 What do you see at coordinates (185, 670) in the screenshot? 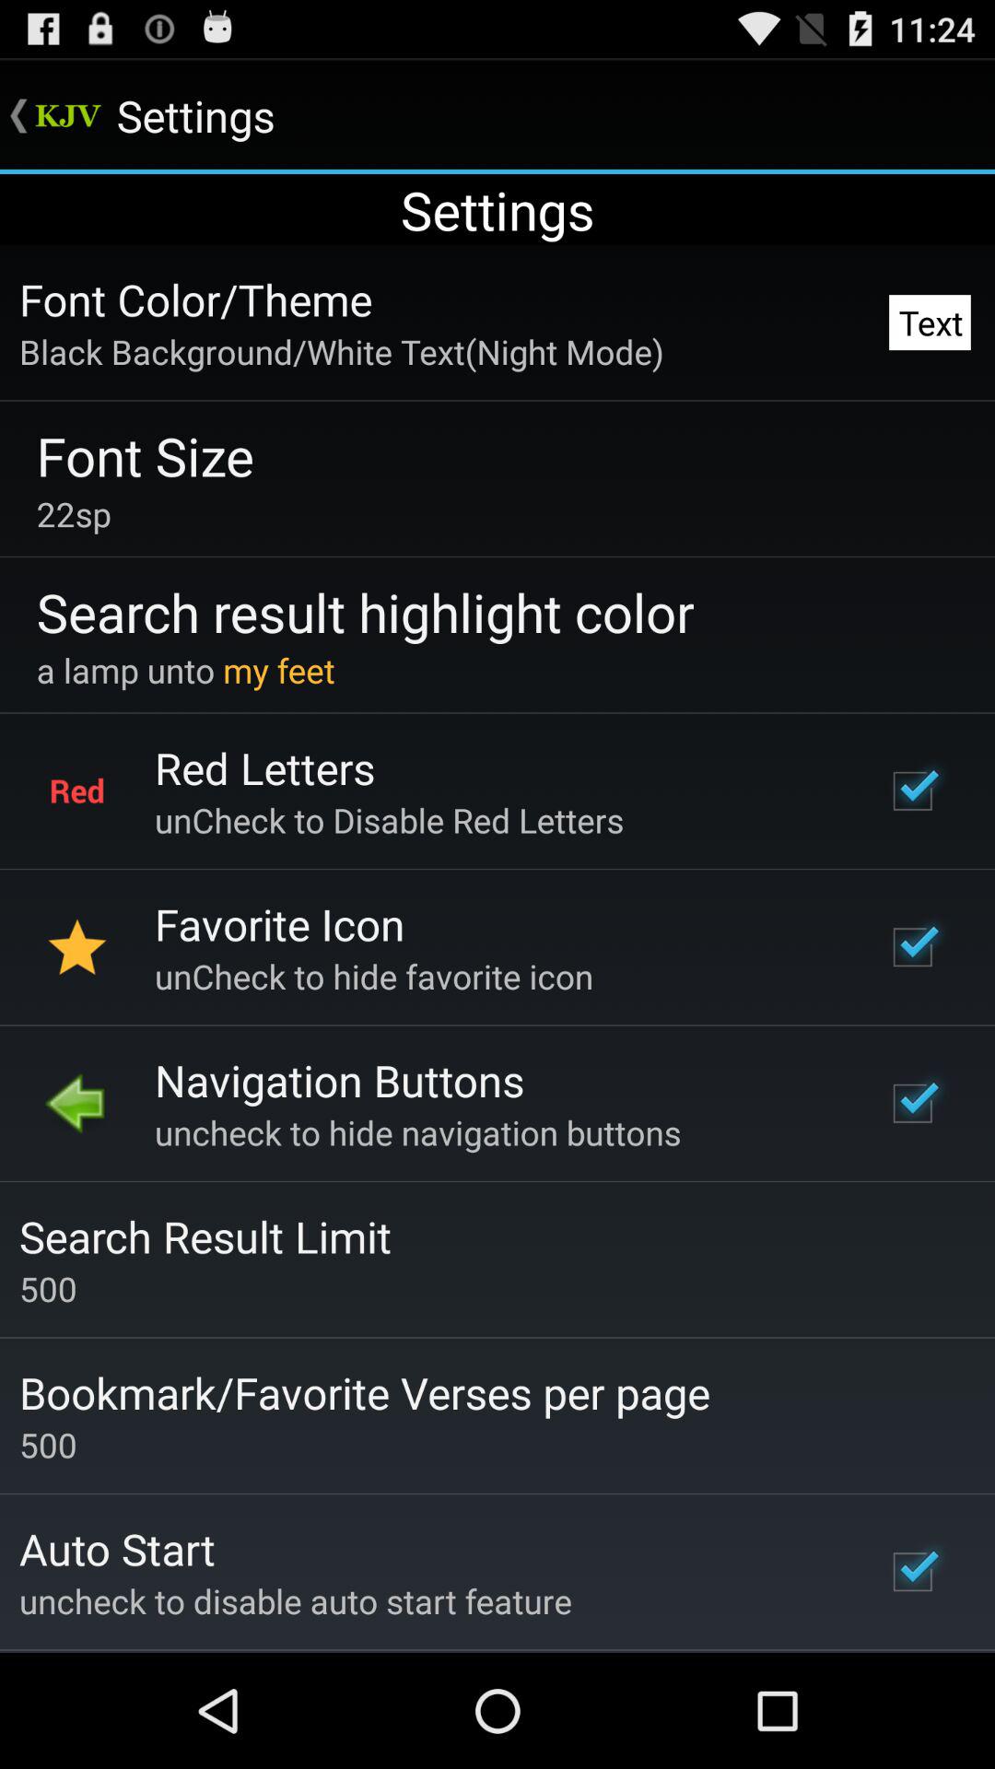
I see `turn off the a lamp unto icon` at bounding box center [185, 670].